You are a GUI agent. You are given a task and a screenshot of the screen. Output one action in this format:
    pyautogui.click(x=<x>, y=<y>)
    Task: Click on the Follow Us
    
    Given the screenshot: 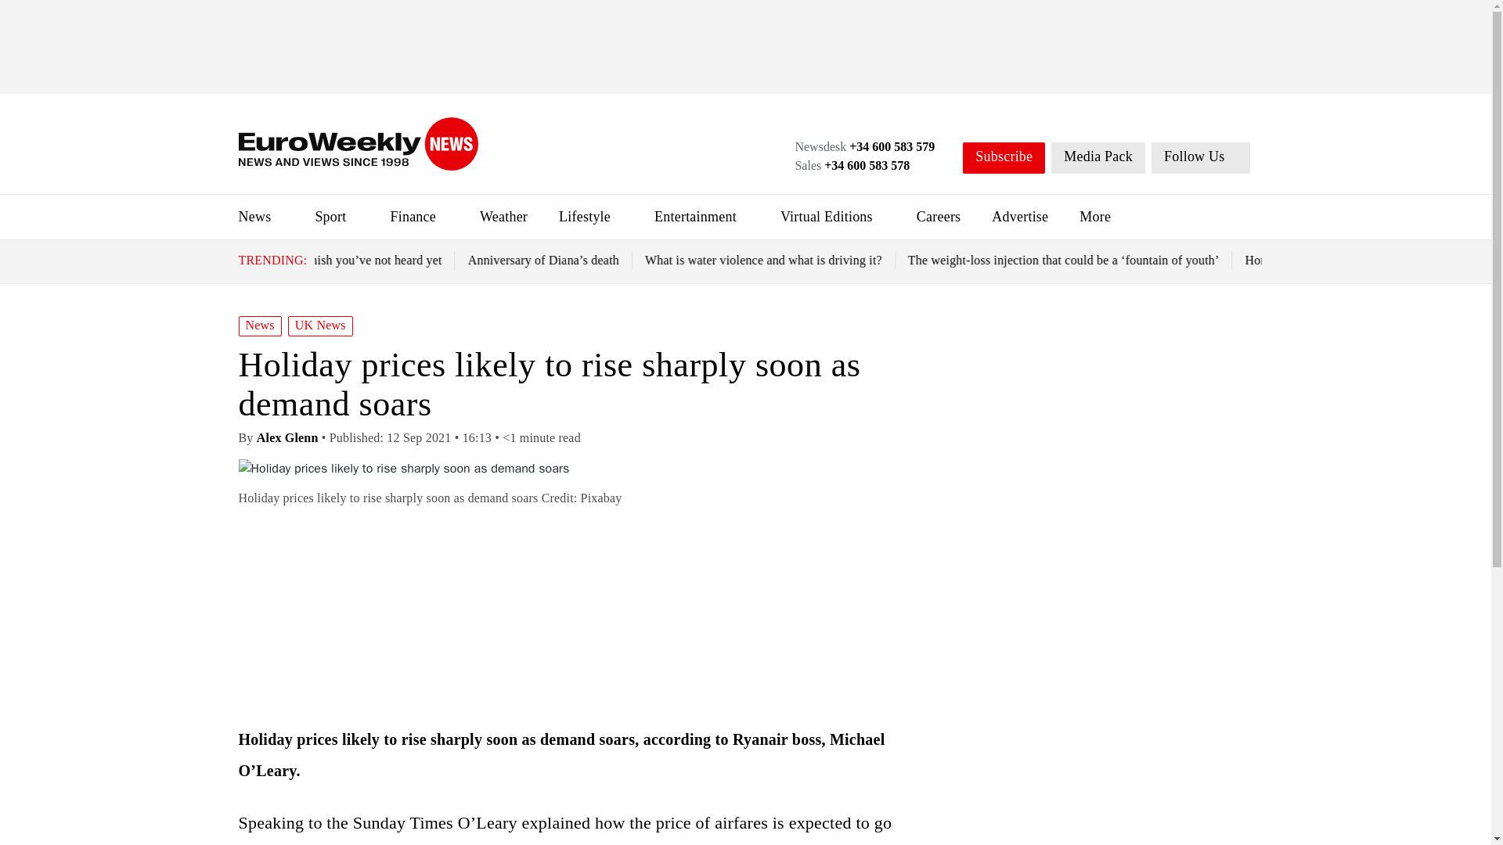 What is the action you would take?
    pyautogui.click(x=1201, y=158)
    